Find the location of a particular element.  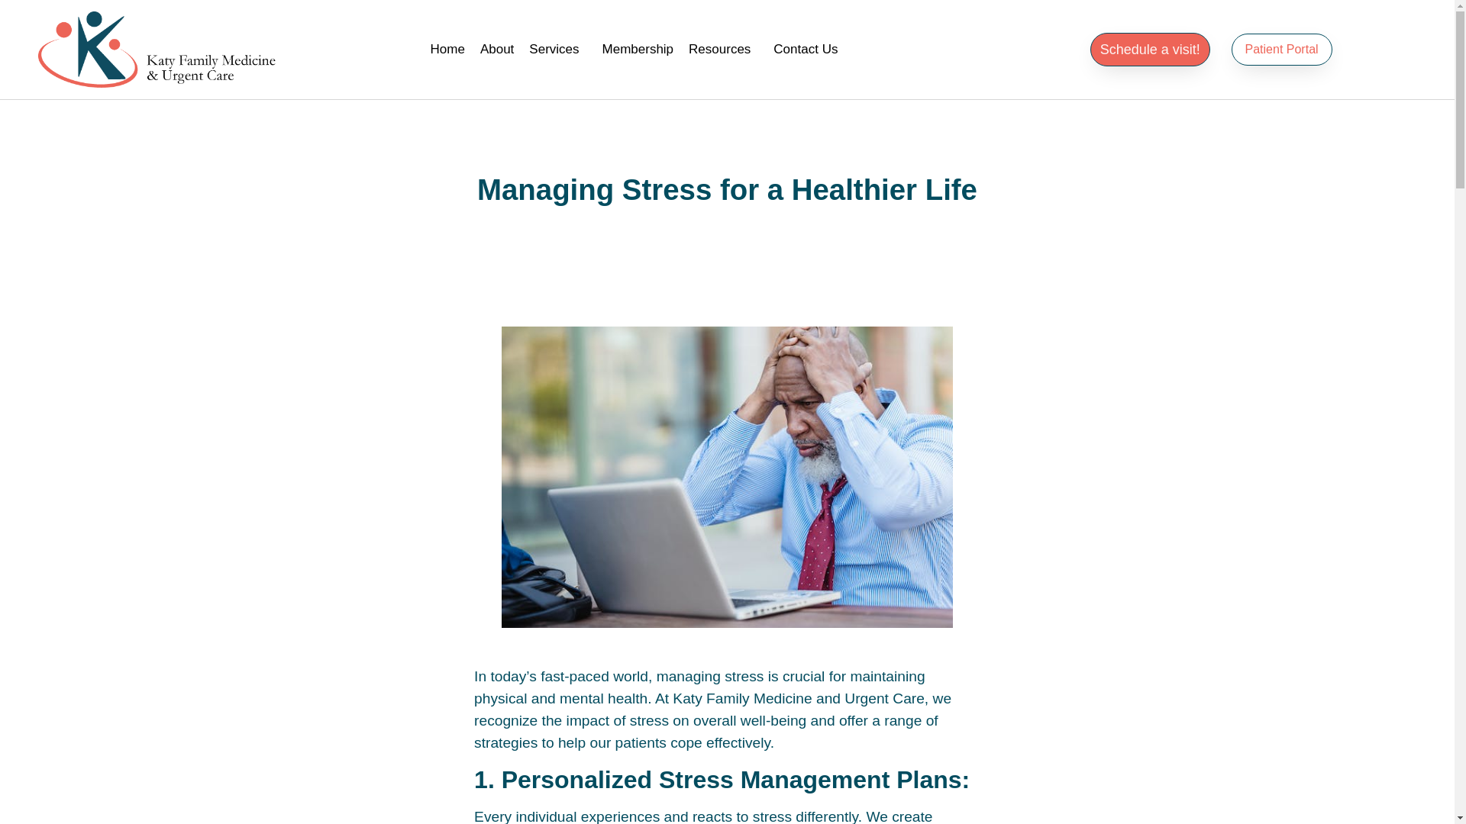

About is located at coordinates (496, 49).